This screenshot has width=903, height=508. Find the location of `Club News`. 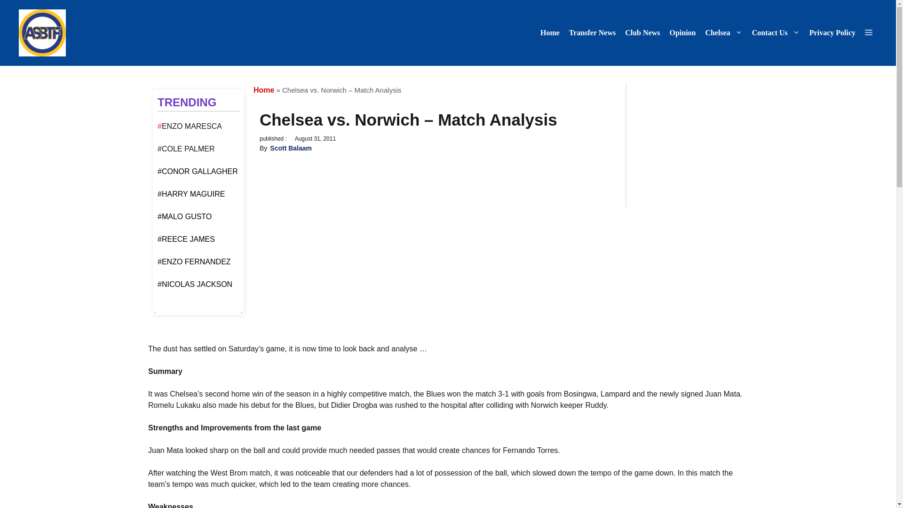

Club News is located at coordinates (642, 33).